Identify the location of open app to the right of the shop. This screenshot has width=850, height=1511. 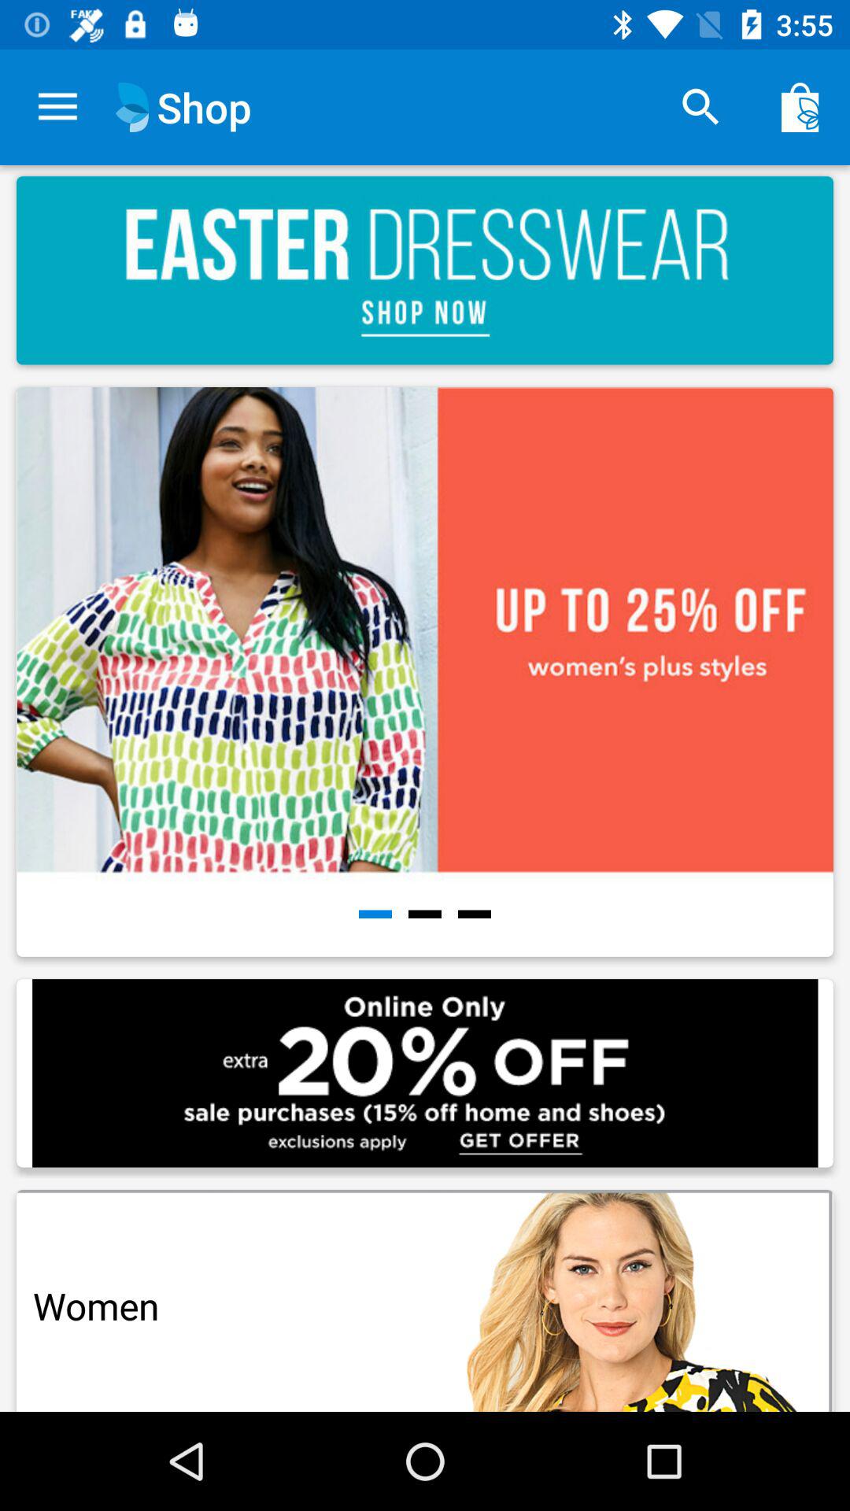
(700, 107).